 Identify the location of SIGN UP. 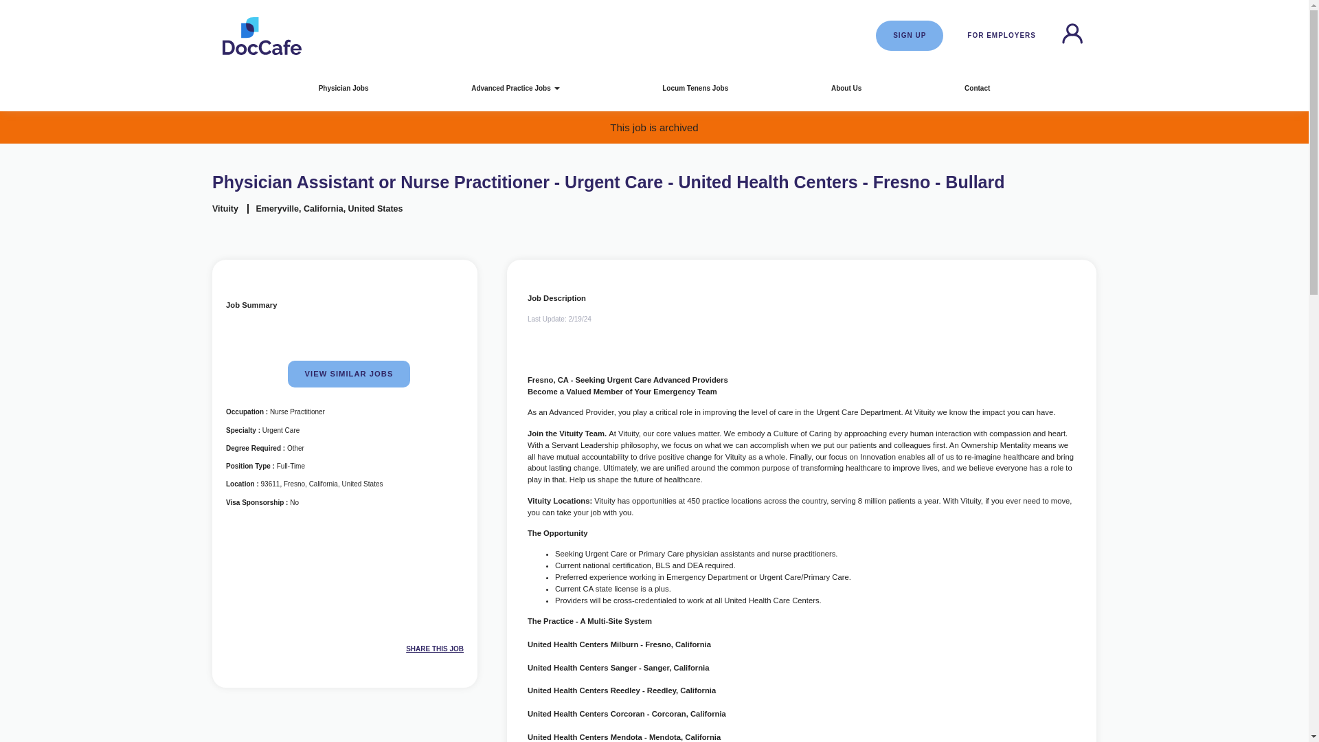
(909, 36).